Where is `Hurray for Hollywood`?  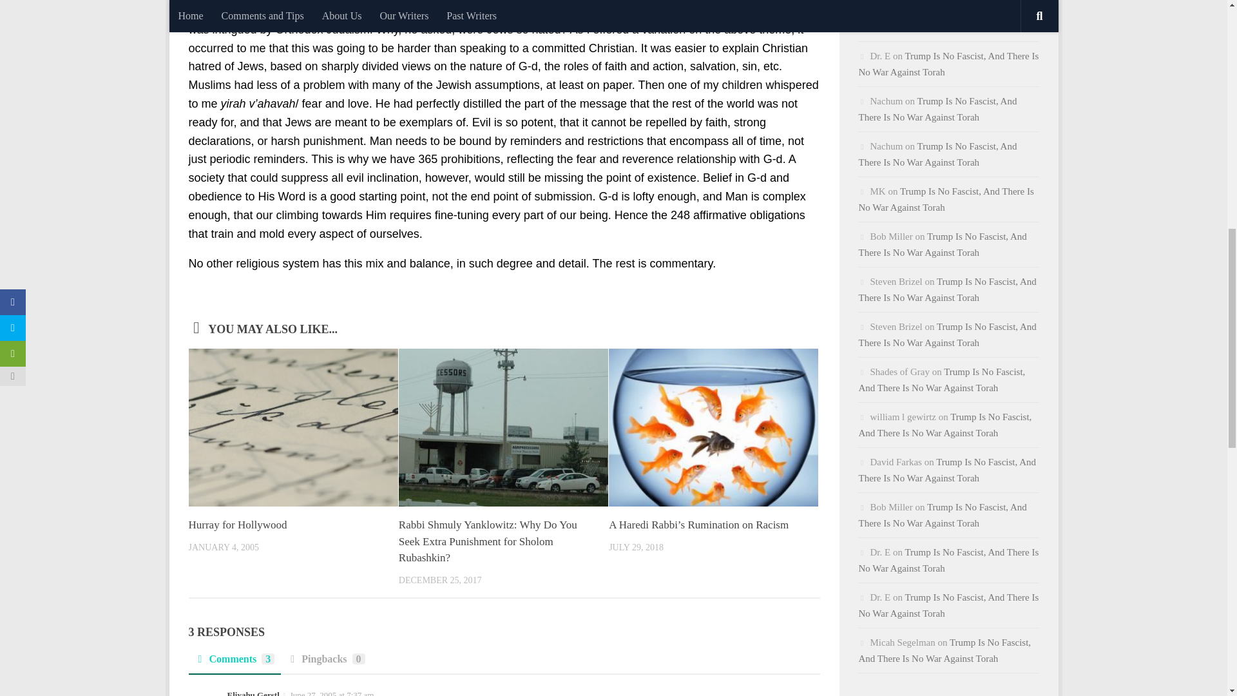 Hurray for Hollywood is located at coordinates (237, 525).